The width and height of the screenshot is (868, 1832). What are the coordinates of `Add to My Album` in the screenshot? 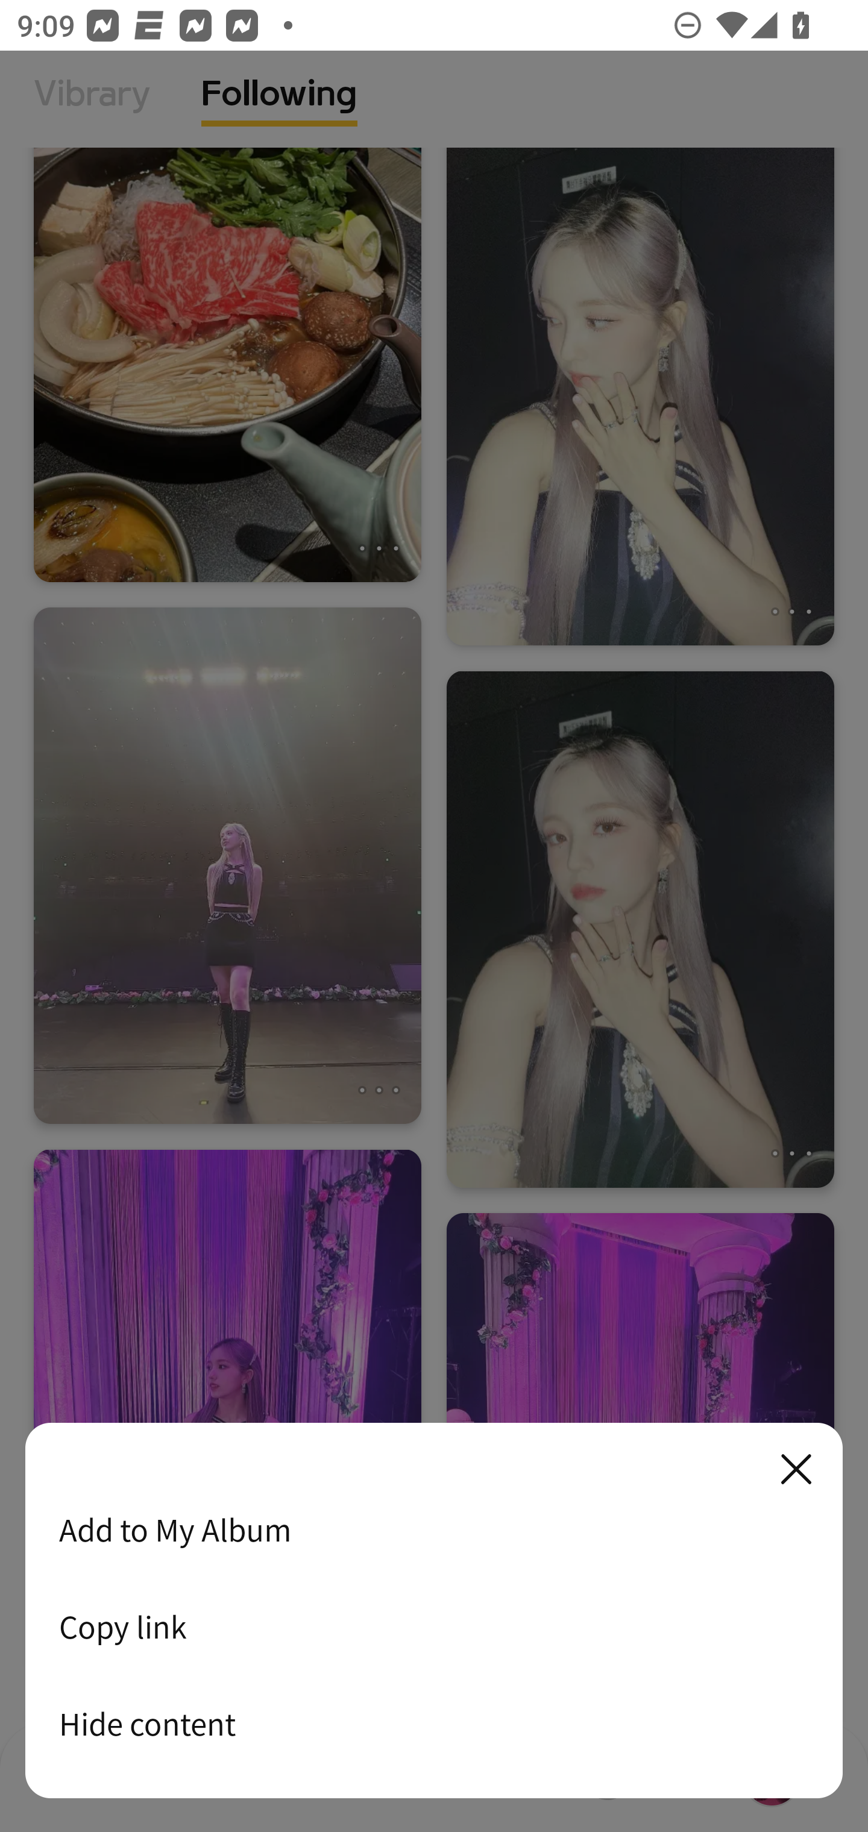 It's located at (434, 1529).